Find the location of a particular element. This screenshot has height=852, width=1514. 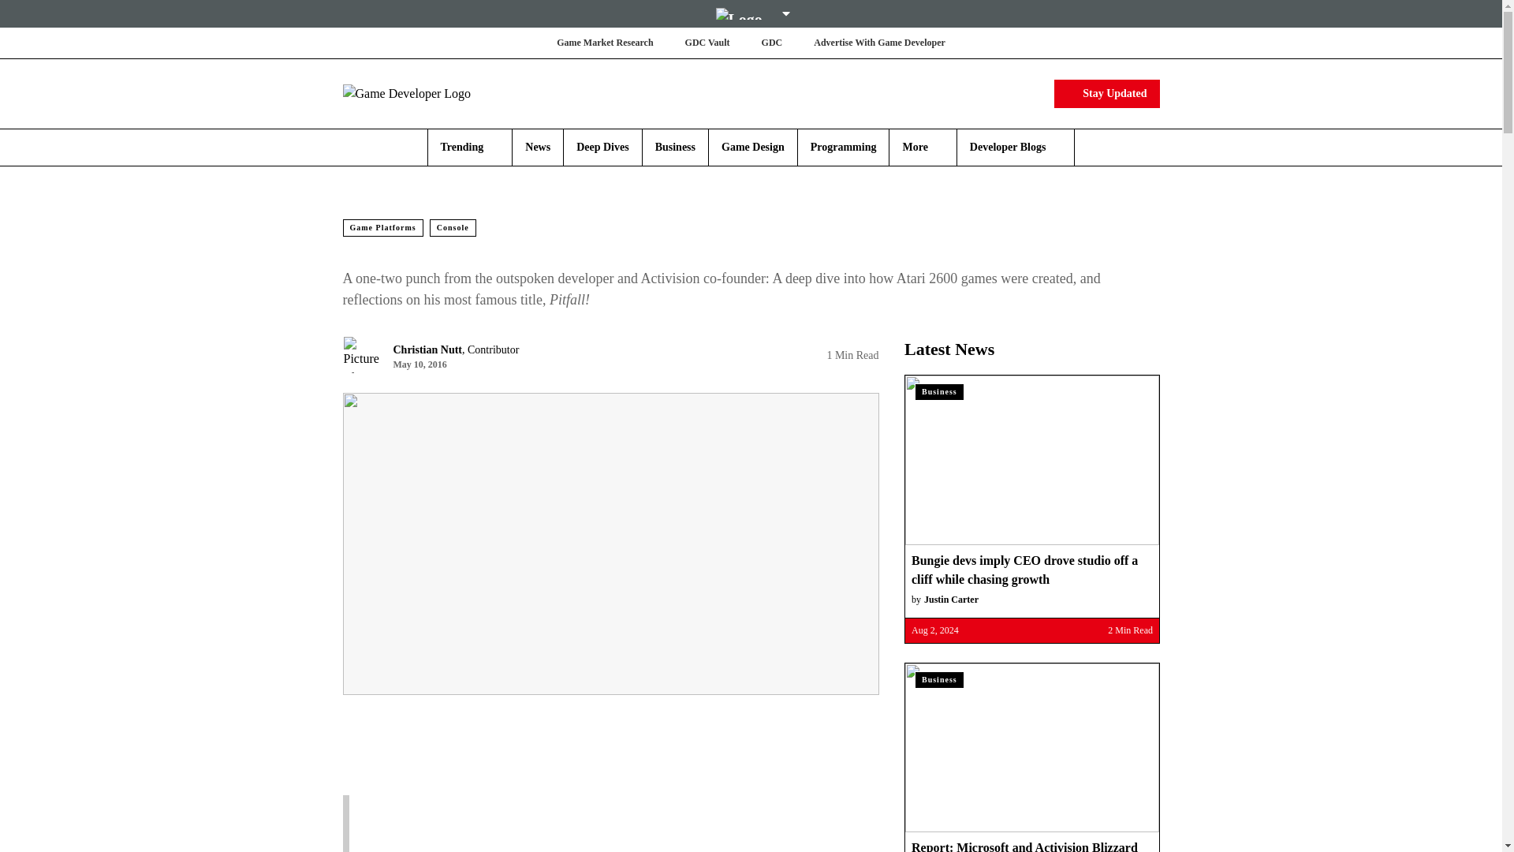

Programming is located at coordinates (843, 147).